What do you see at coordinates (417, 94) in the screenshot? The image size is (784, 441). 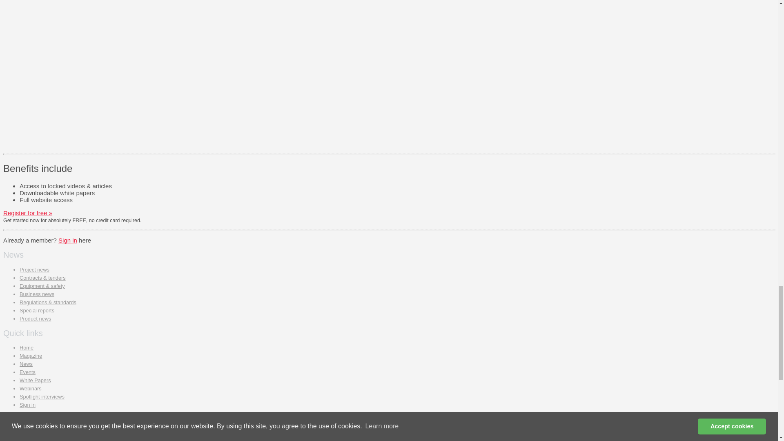 I see `3rd party ad content` at bounding box center [417, 94].